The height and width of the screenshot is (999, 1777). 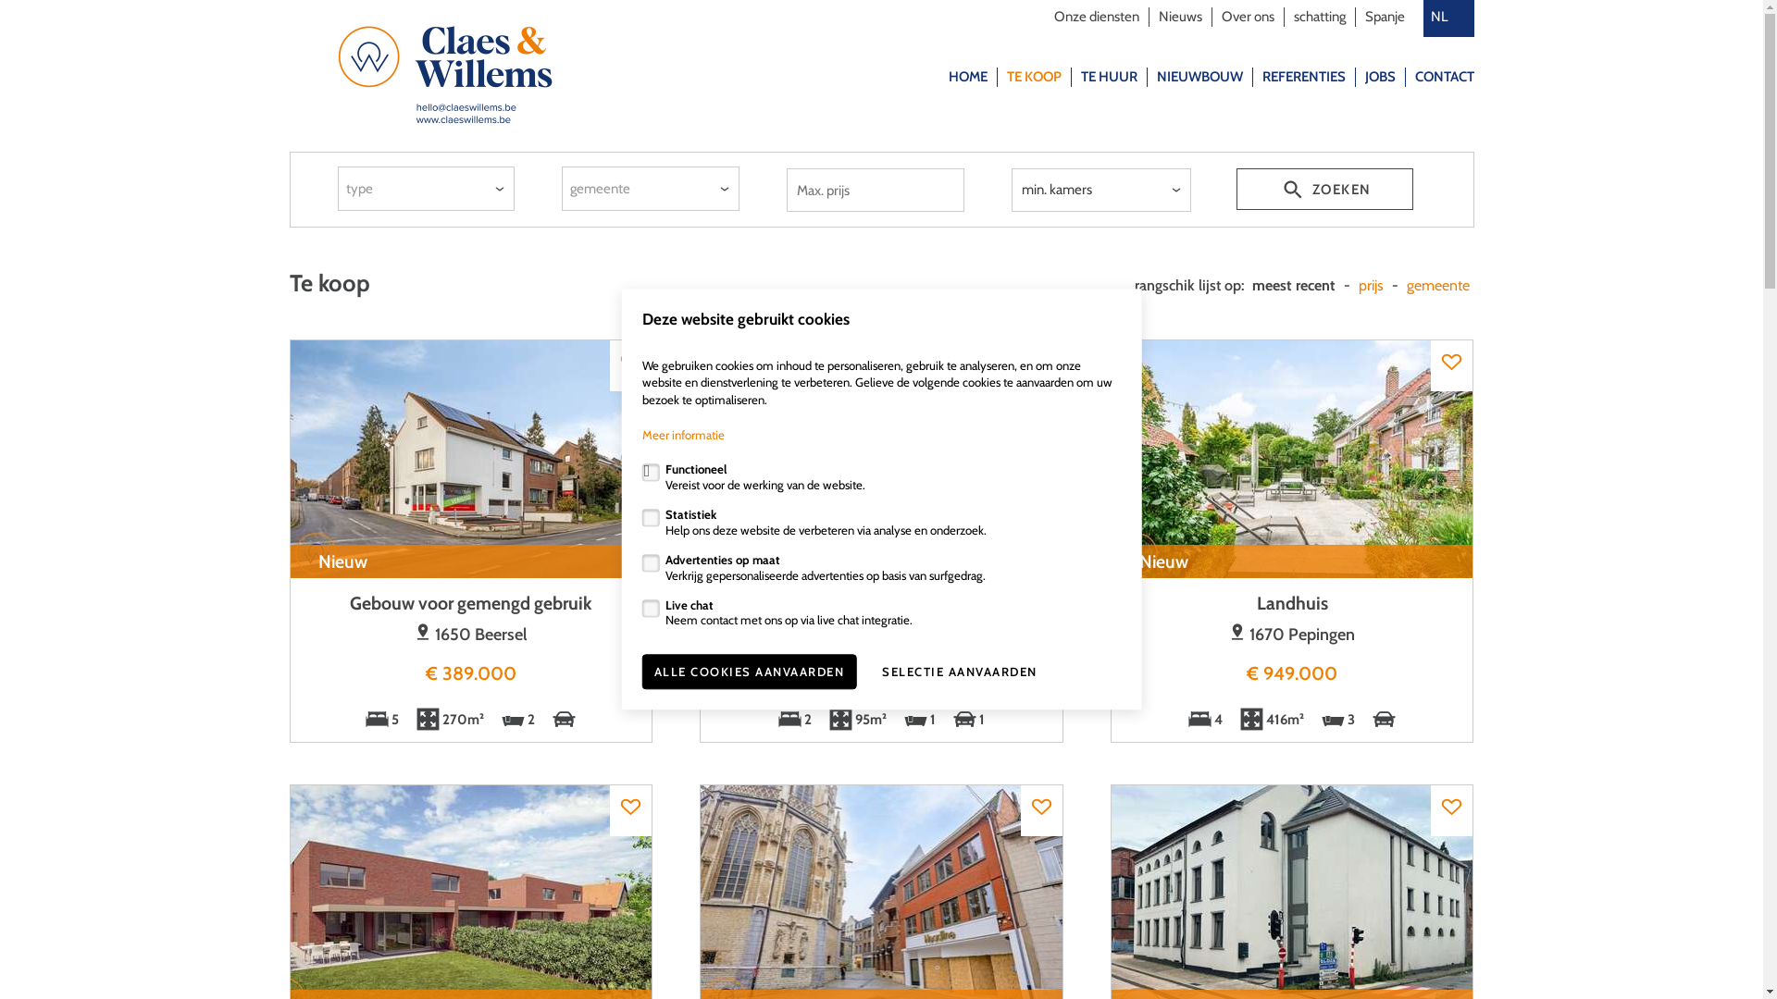 What do you see at coordinates (1437, 285) in the screenshot?
I see `gemeente` at bounding box center [1437, 285].